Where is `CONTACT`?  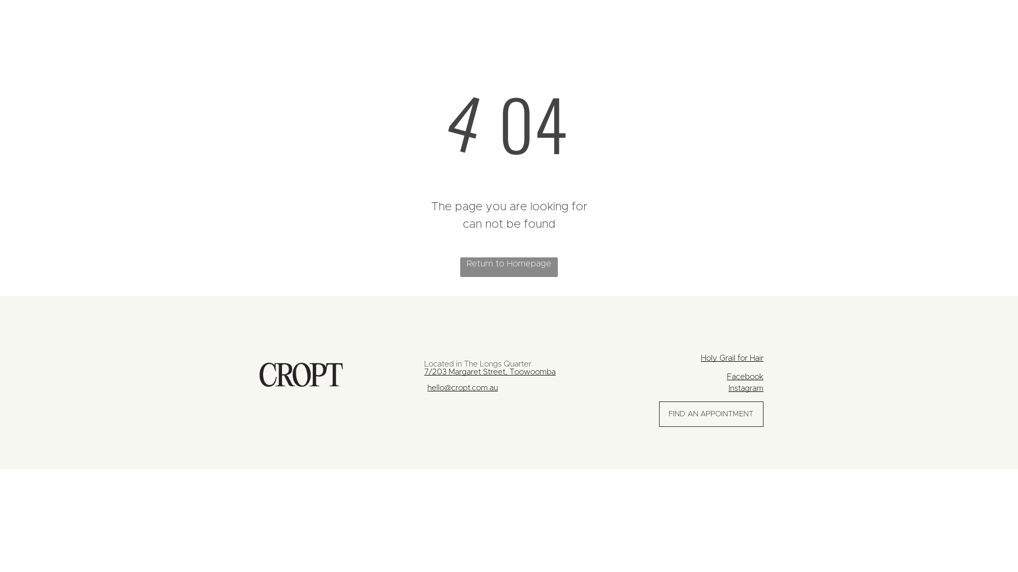 CONTACT is located at coordinates (583, 20).